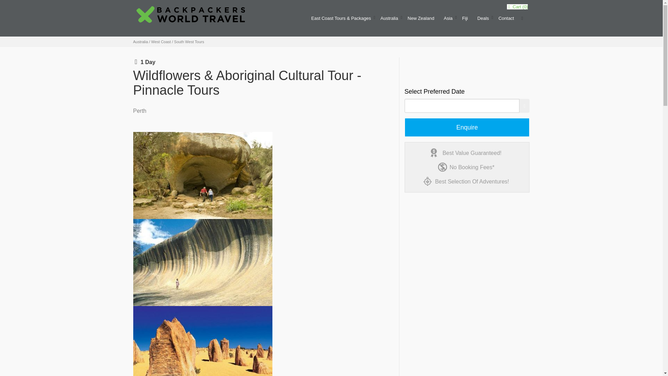  What do you see at coordinates (202, 175) in the screenshot?
I see `Hippos Yawn TWA 900x500` at bounding box center [202, 175].